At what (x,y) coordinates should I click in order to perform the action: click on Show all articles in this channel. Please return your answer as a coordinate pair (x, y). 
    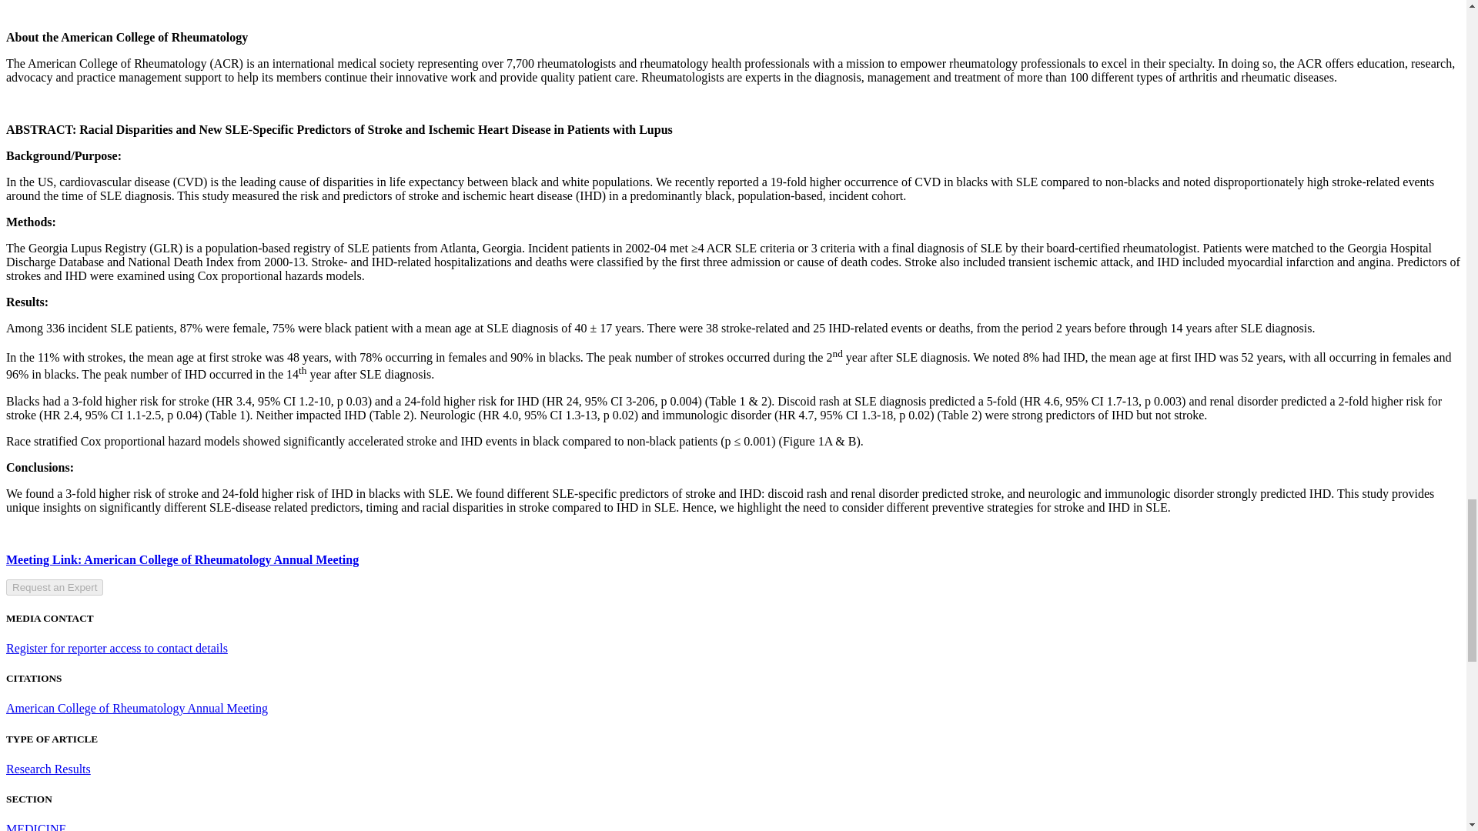
    Looking at the image, I should click on (35, 826).